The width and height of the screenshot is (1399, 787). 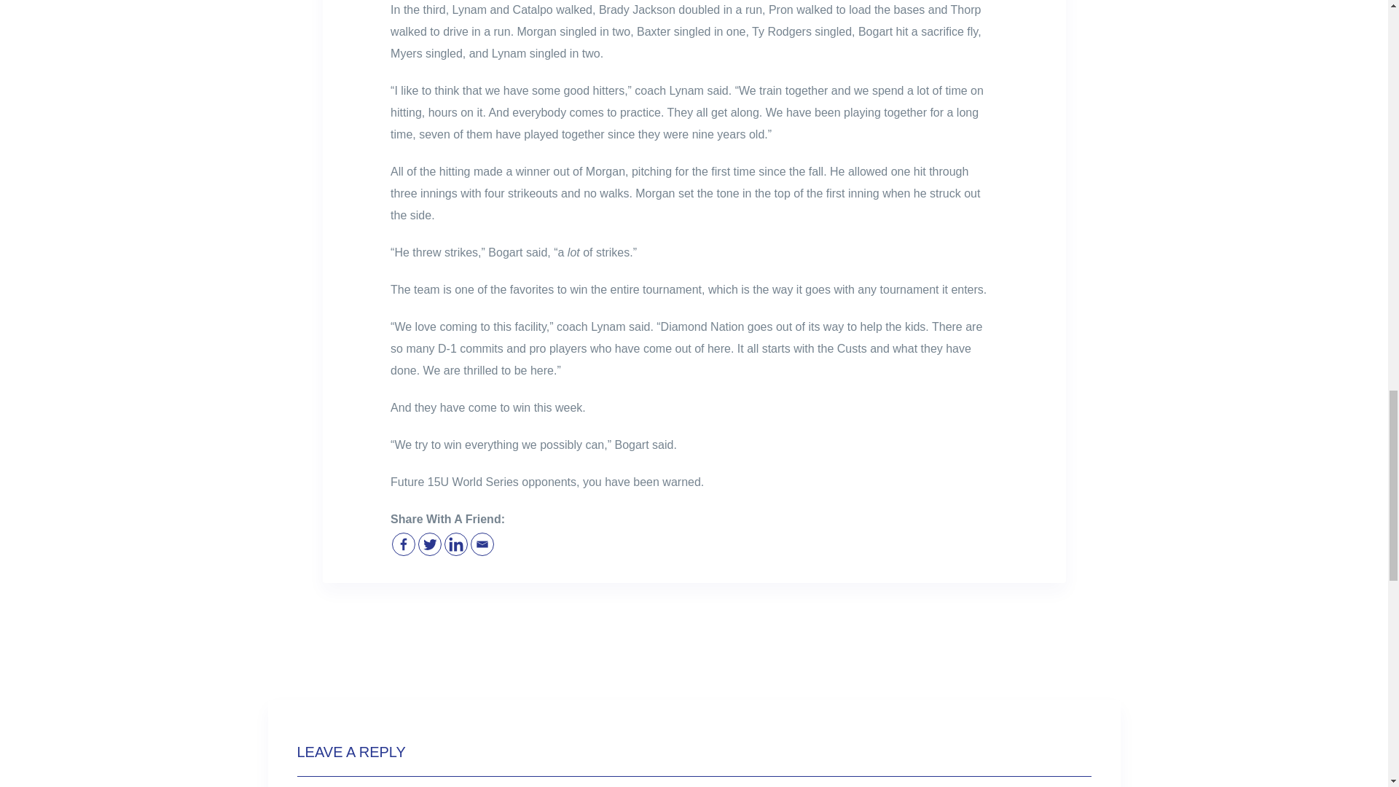 I want to click on Linkedin, so click(x=456, y=544).